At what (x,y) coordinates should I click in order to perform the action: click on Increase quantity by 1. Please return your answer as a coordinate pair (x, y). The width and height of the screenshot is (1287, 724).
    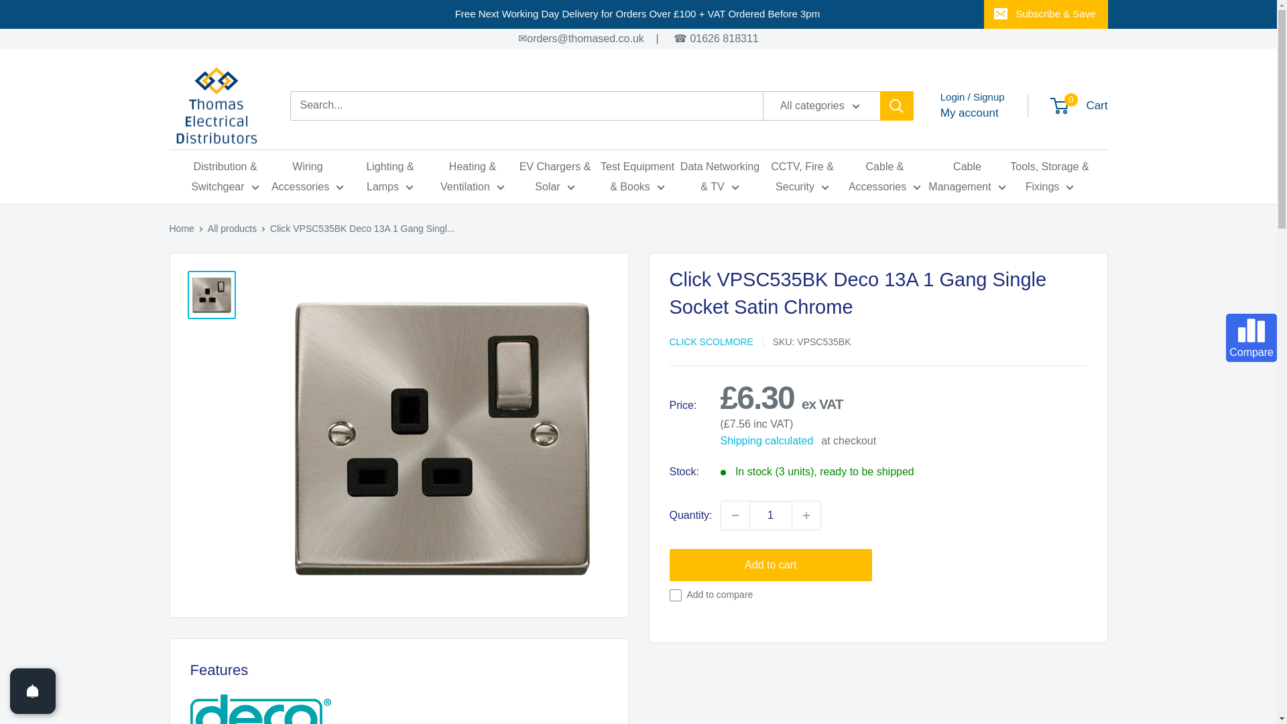
    Looking at the image, I should click on (806, 515).